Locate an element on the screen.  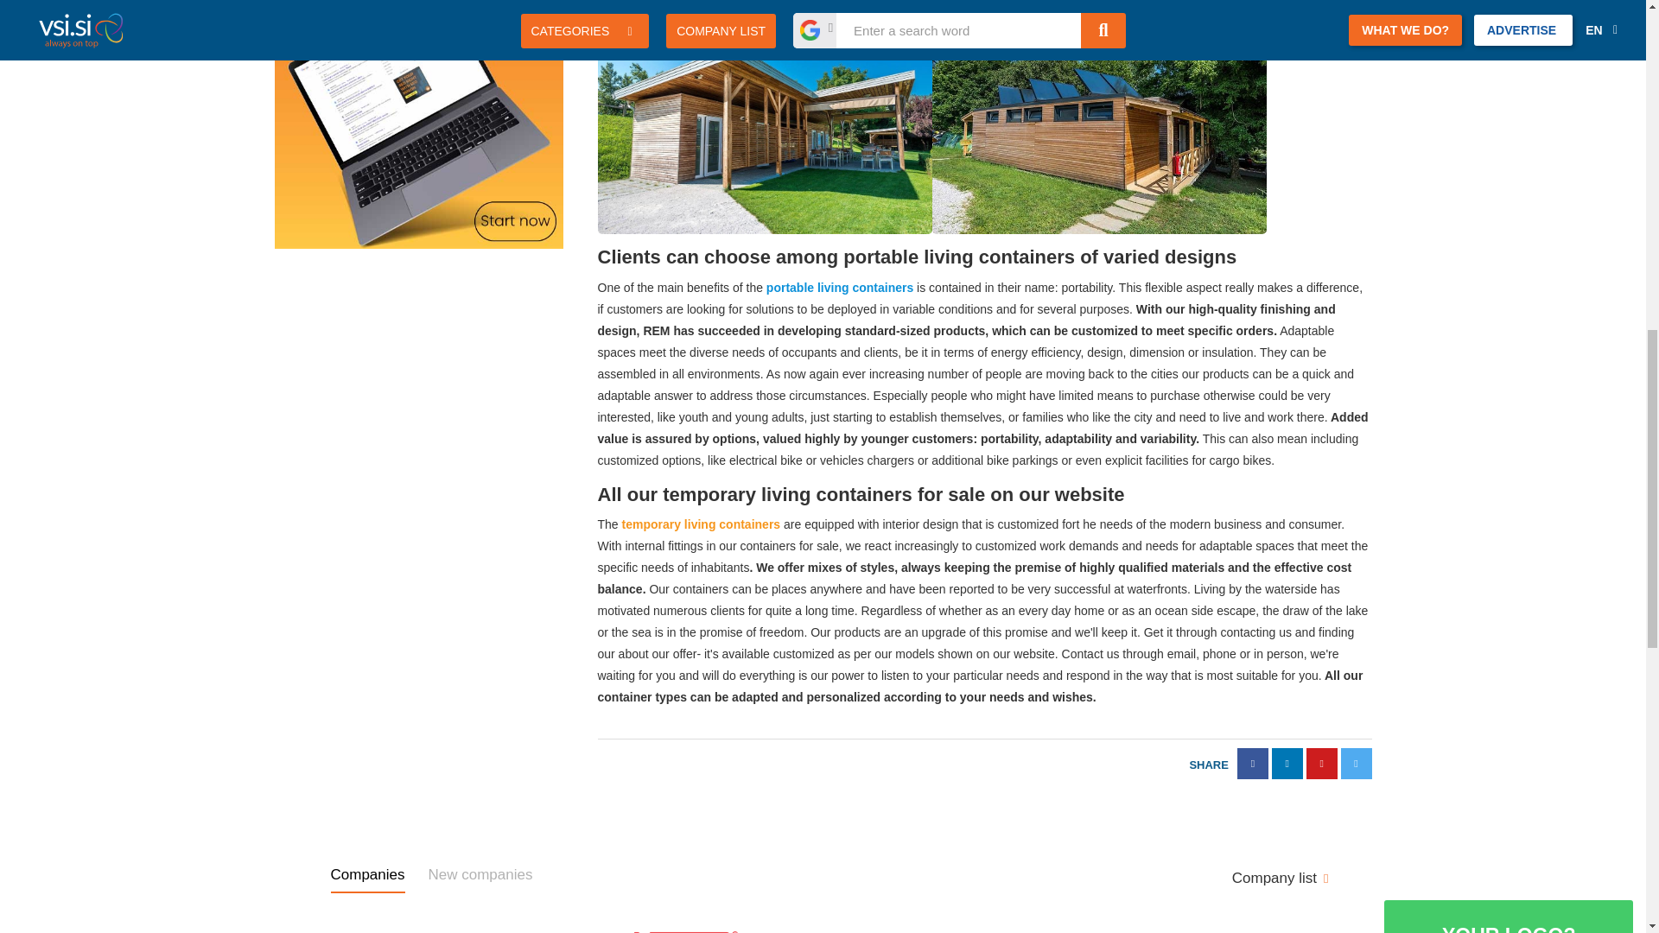
Modular solutions REM is located at coordinates (1097, 123).